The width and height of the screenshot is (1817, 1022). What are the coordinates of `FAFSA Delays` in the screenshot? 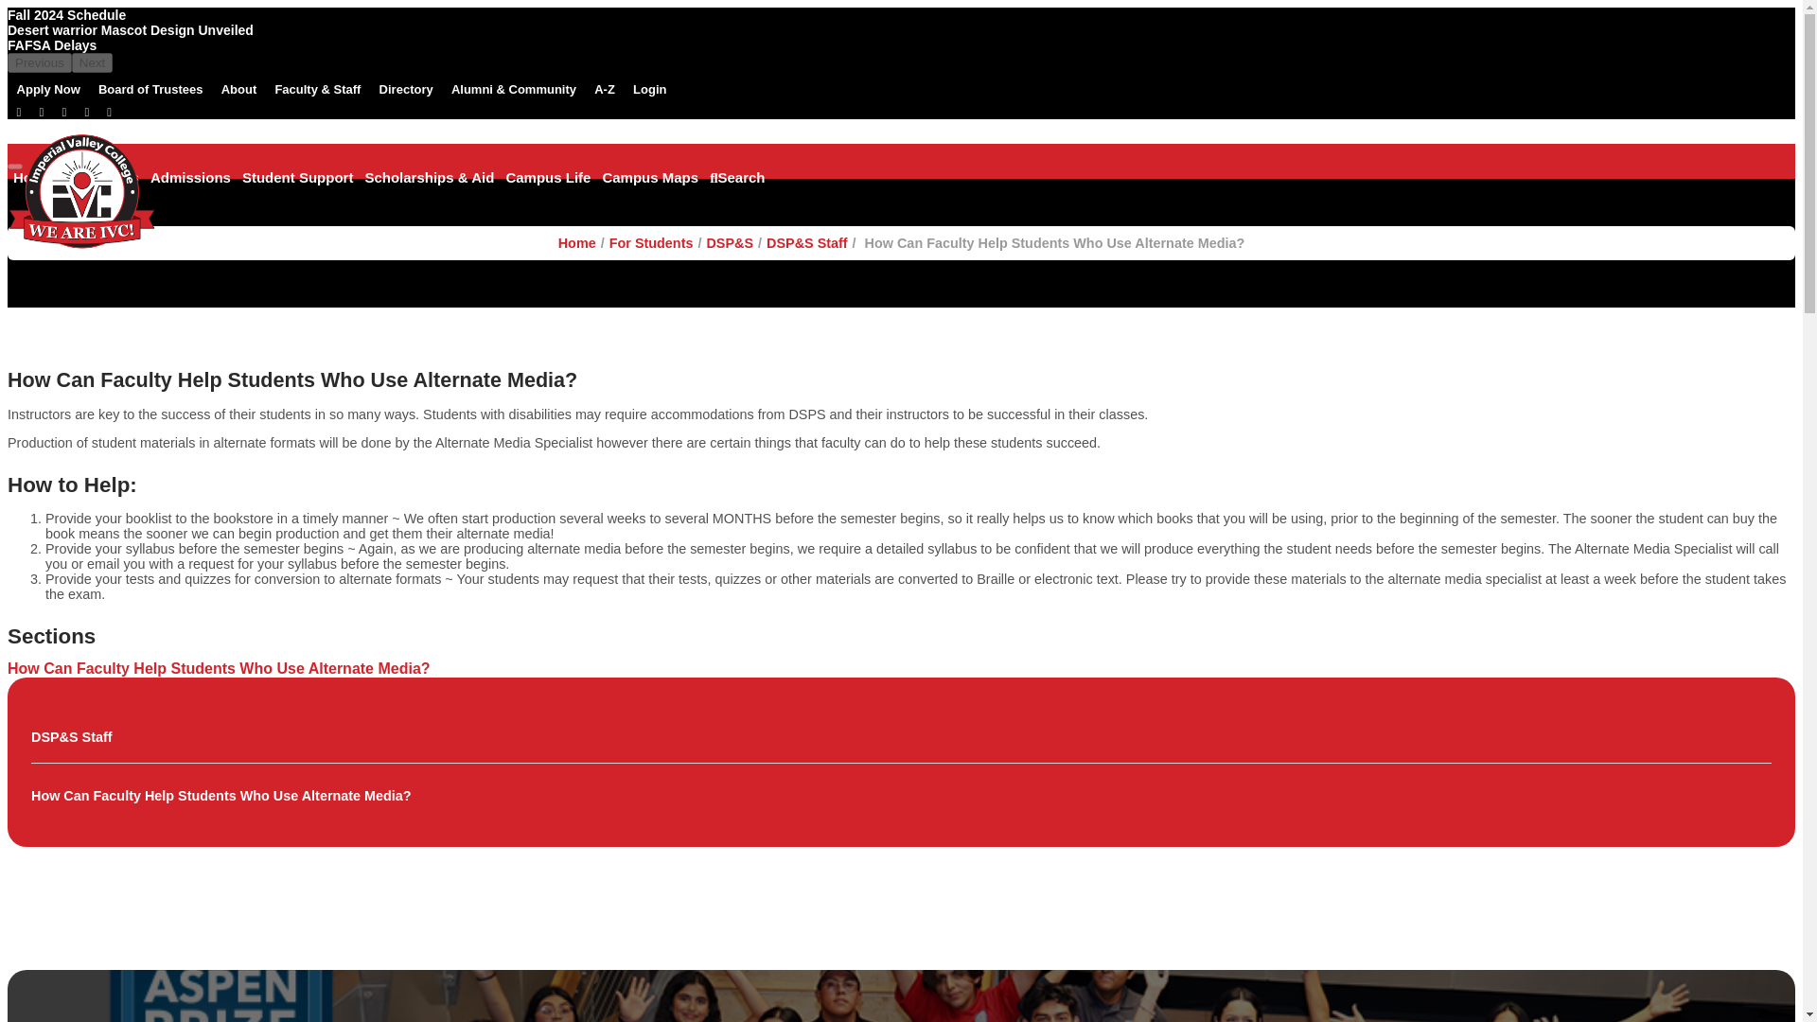 It's located at (51, 45).